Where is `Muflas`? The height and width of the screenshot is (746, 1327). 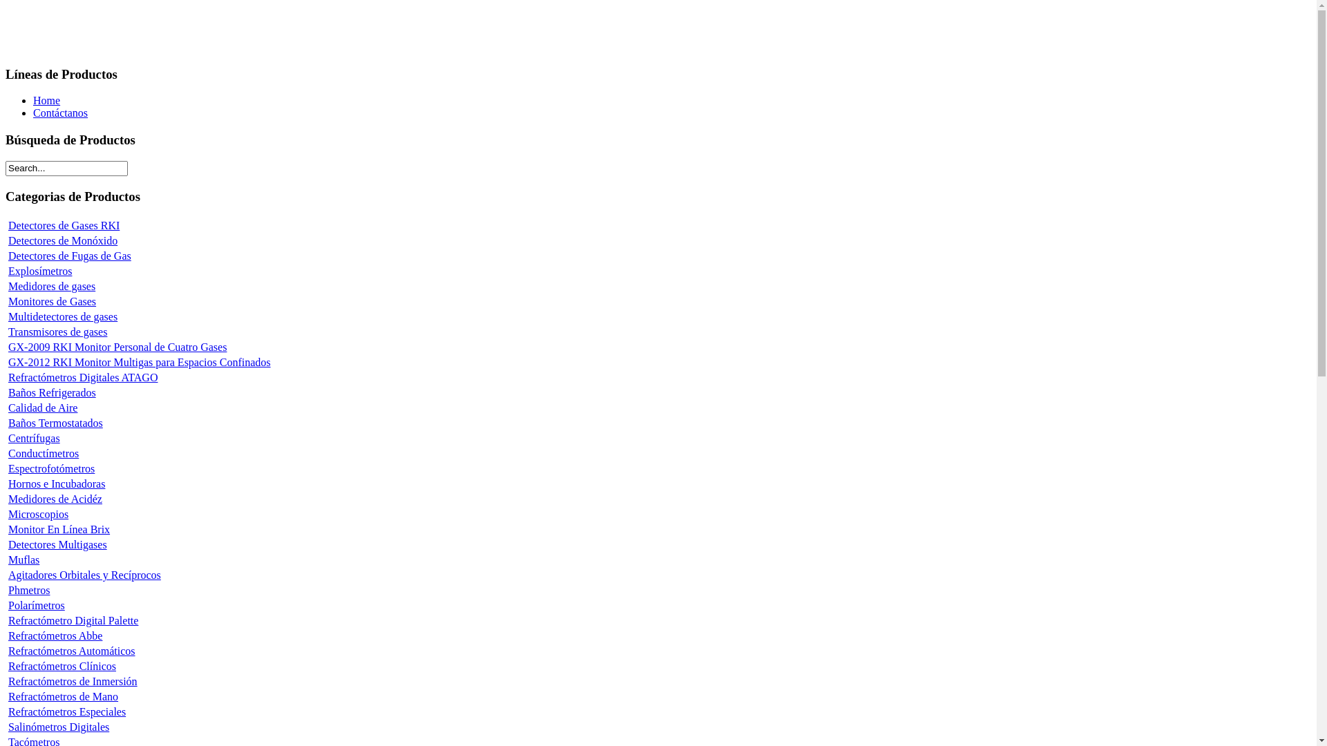 Muflas is located at coordinates (23, 559).